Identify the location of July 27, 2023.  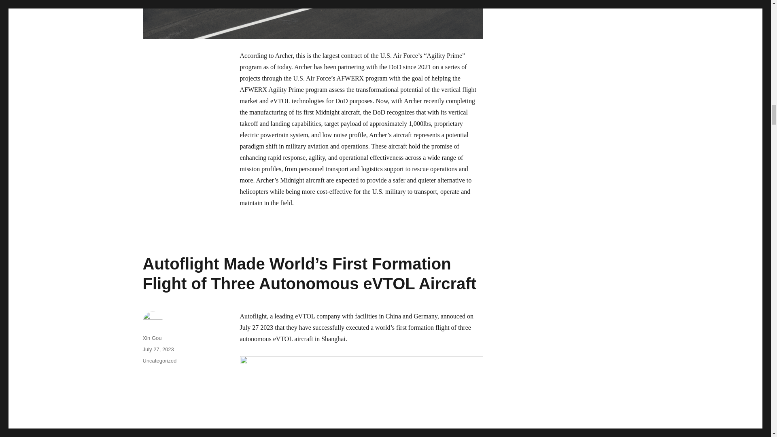
(158, 349).